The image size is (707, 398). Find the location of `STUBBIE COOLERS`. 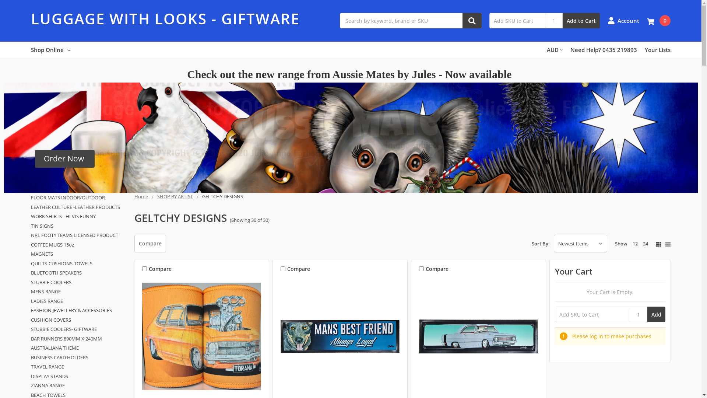

STUBBIE COOLERS is located at coordinates (79, 283).